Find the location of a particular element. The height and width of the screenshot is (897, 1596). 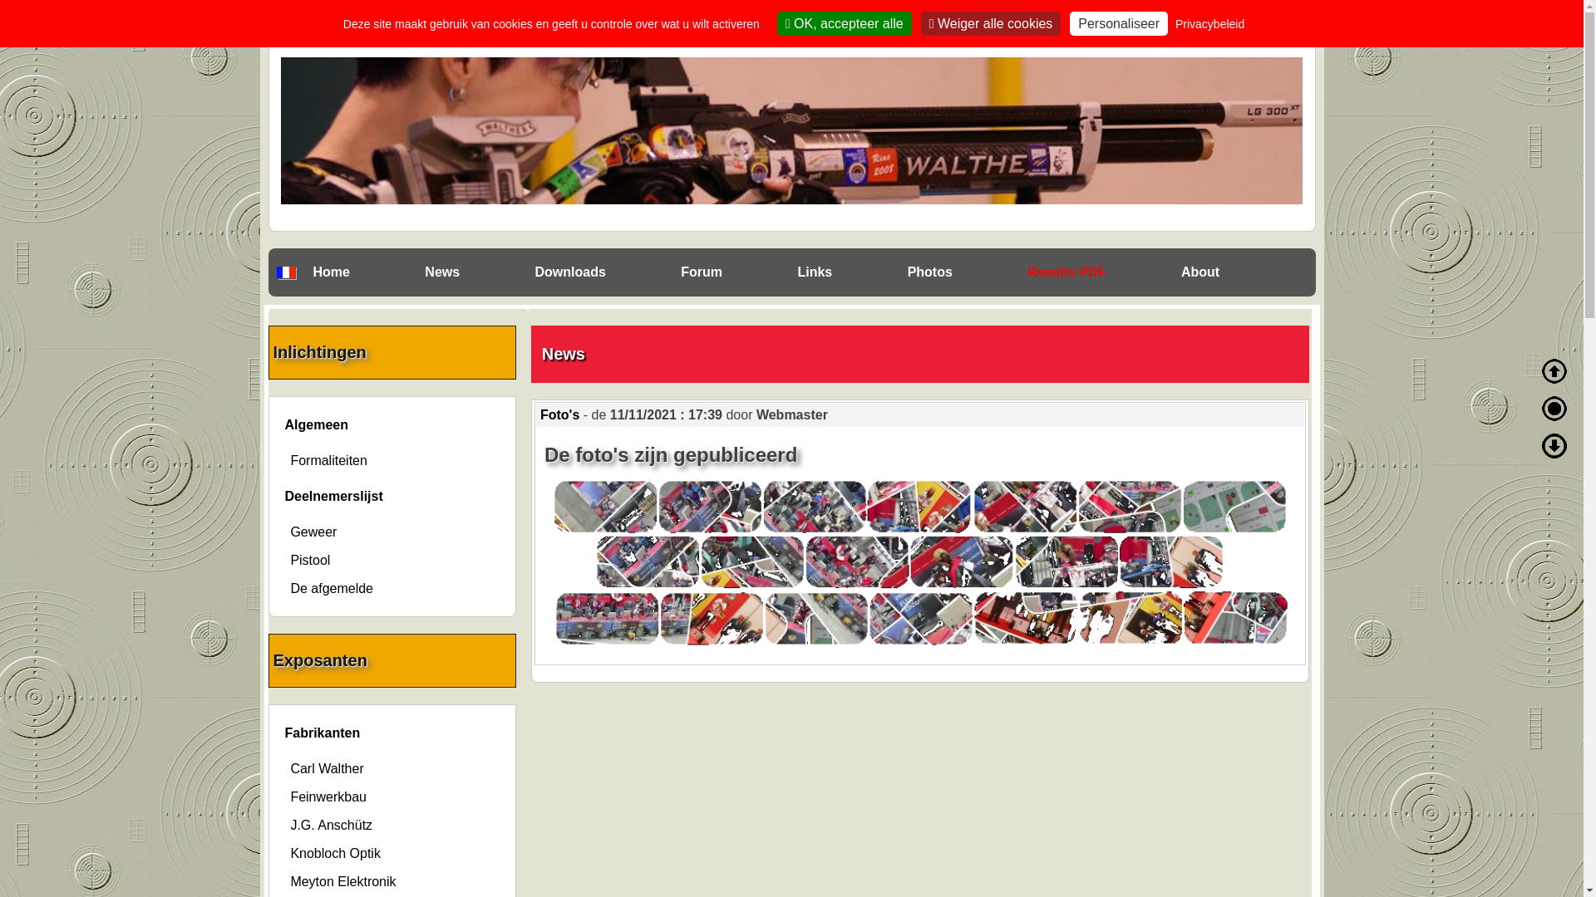

Top is located at coordinates (1554, 371).